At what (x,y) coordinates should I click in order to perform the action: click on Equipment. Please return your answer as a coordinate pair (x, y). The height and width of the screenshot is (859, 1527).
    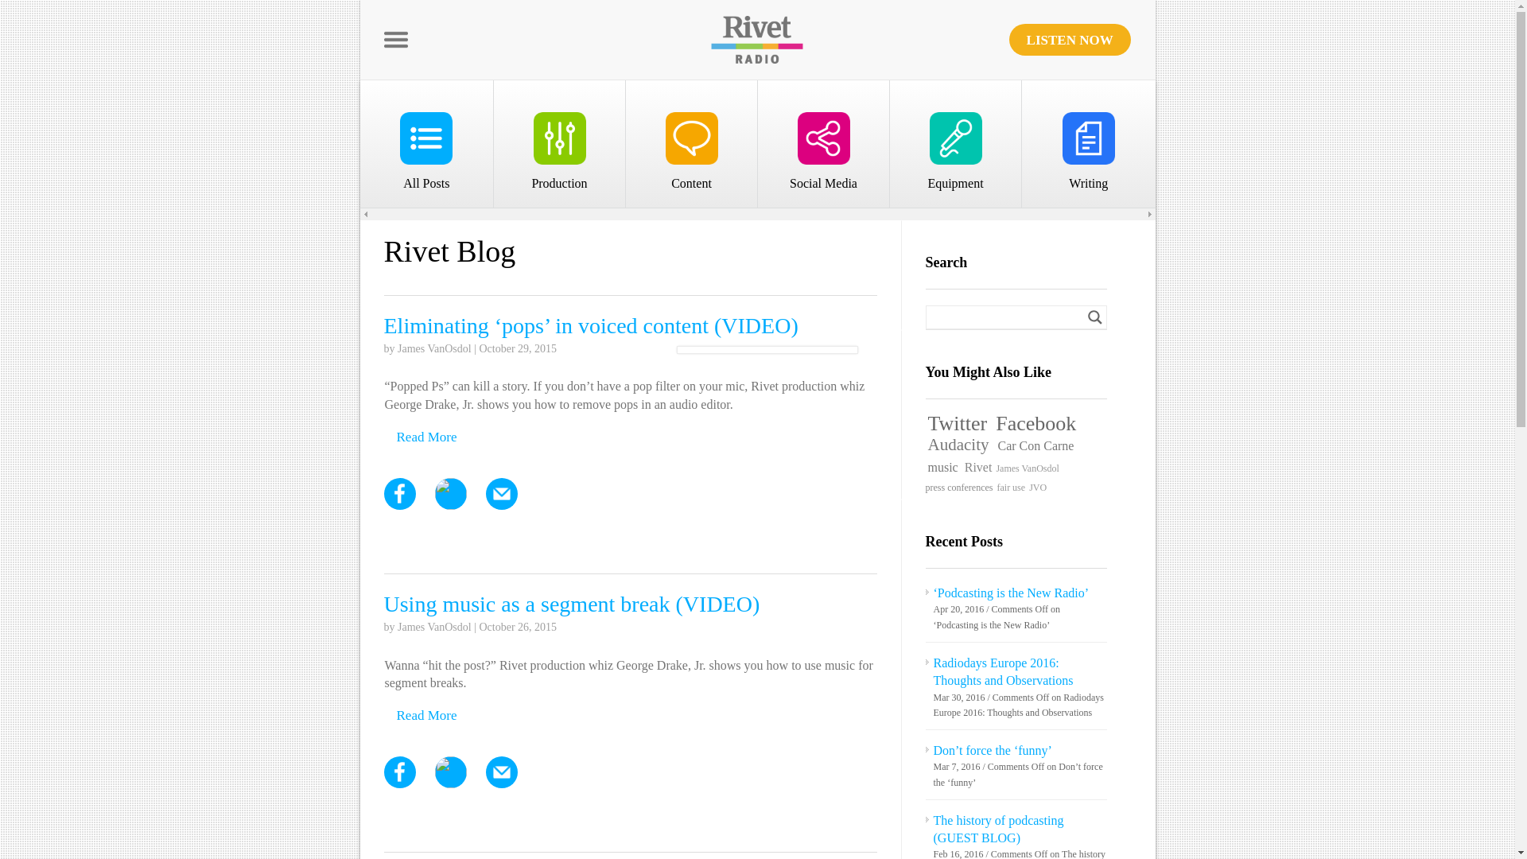
    Looking at the image, I should click on (954, 144).